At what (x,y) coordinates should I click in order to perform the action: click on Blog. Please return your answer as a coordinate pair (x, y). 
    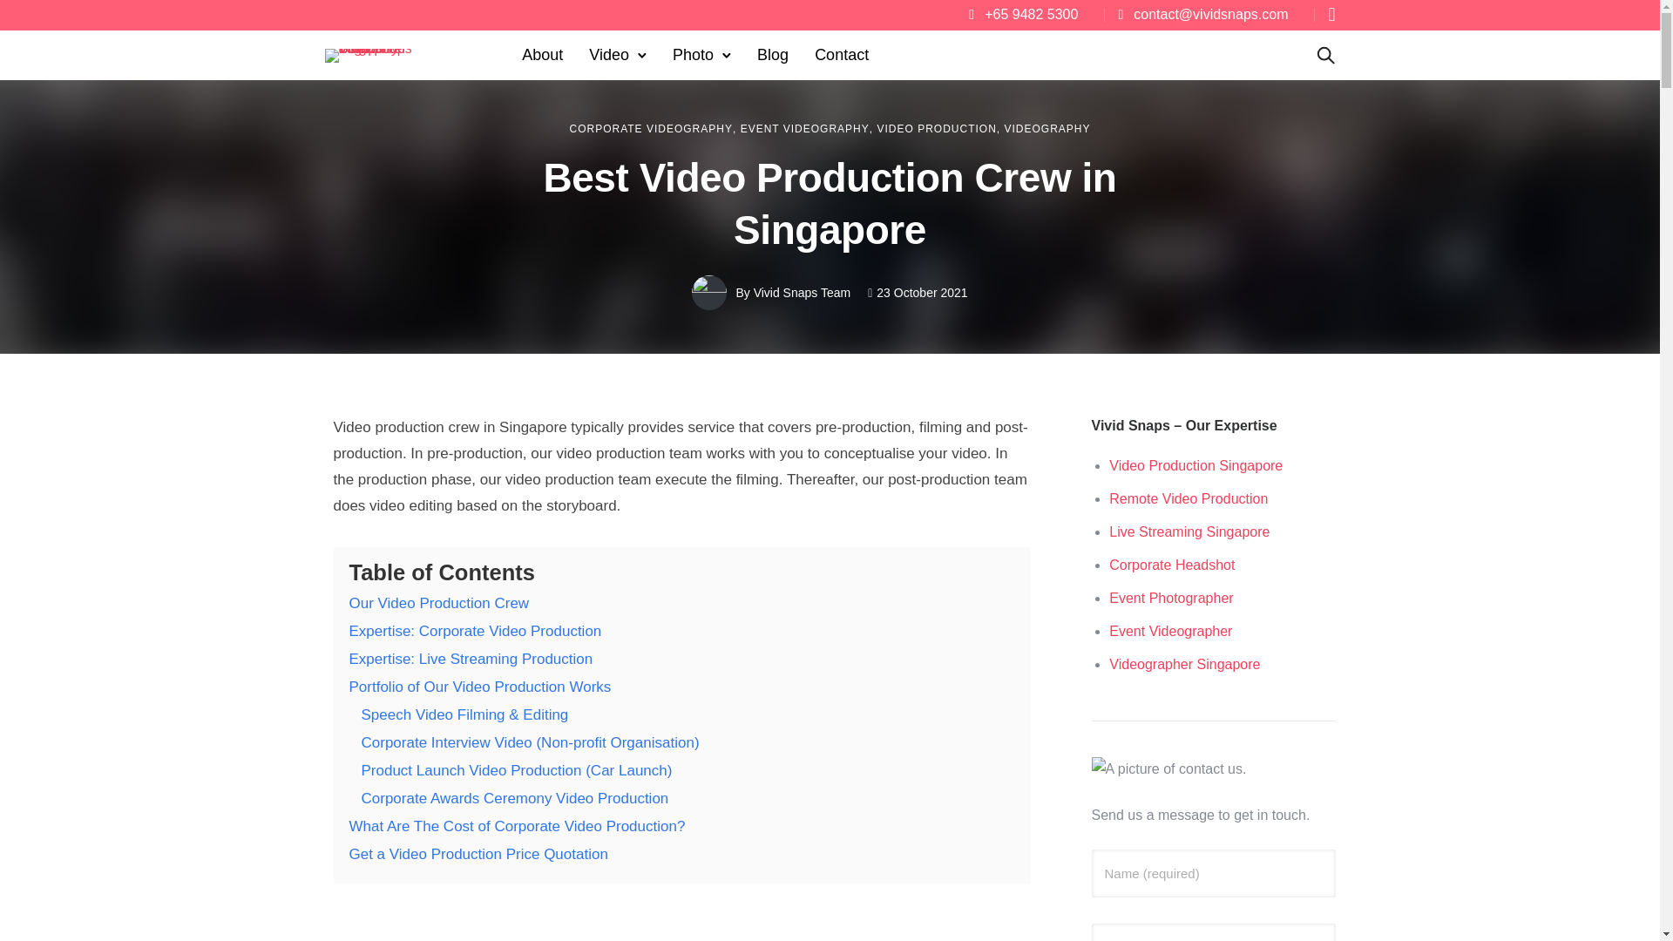
    Looking at the image, I should click on (772, 55).